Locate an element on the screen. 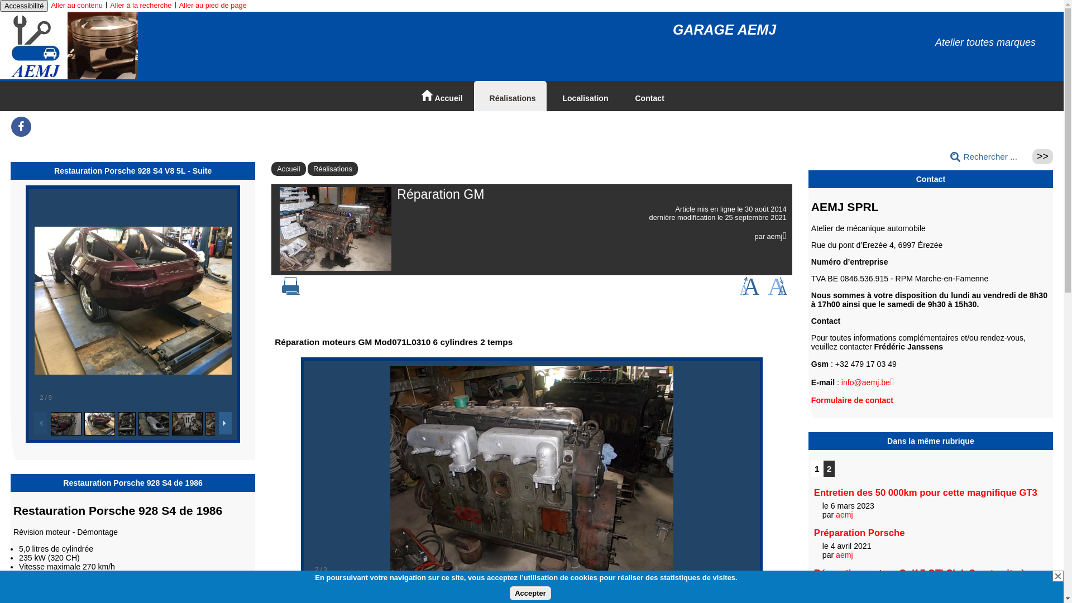 This screenshot has width=1072, height=603. Aller au pied de page is located at coordinates (213, 6).